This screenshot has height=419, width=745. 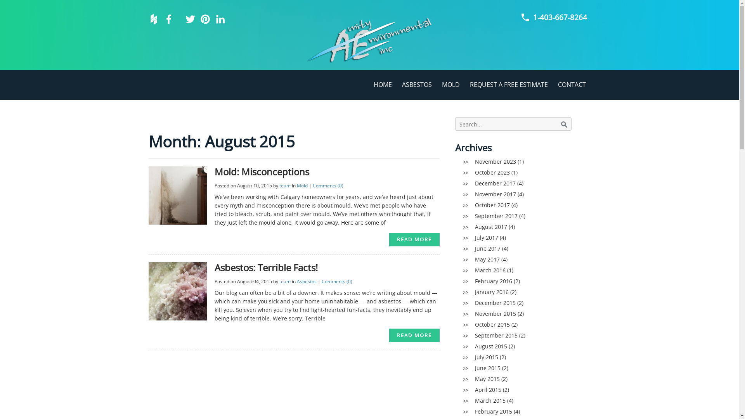 I want to click on August 2017, so click(x=491, y=227).